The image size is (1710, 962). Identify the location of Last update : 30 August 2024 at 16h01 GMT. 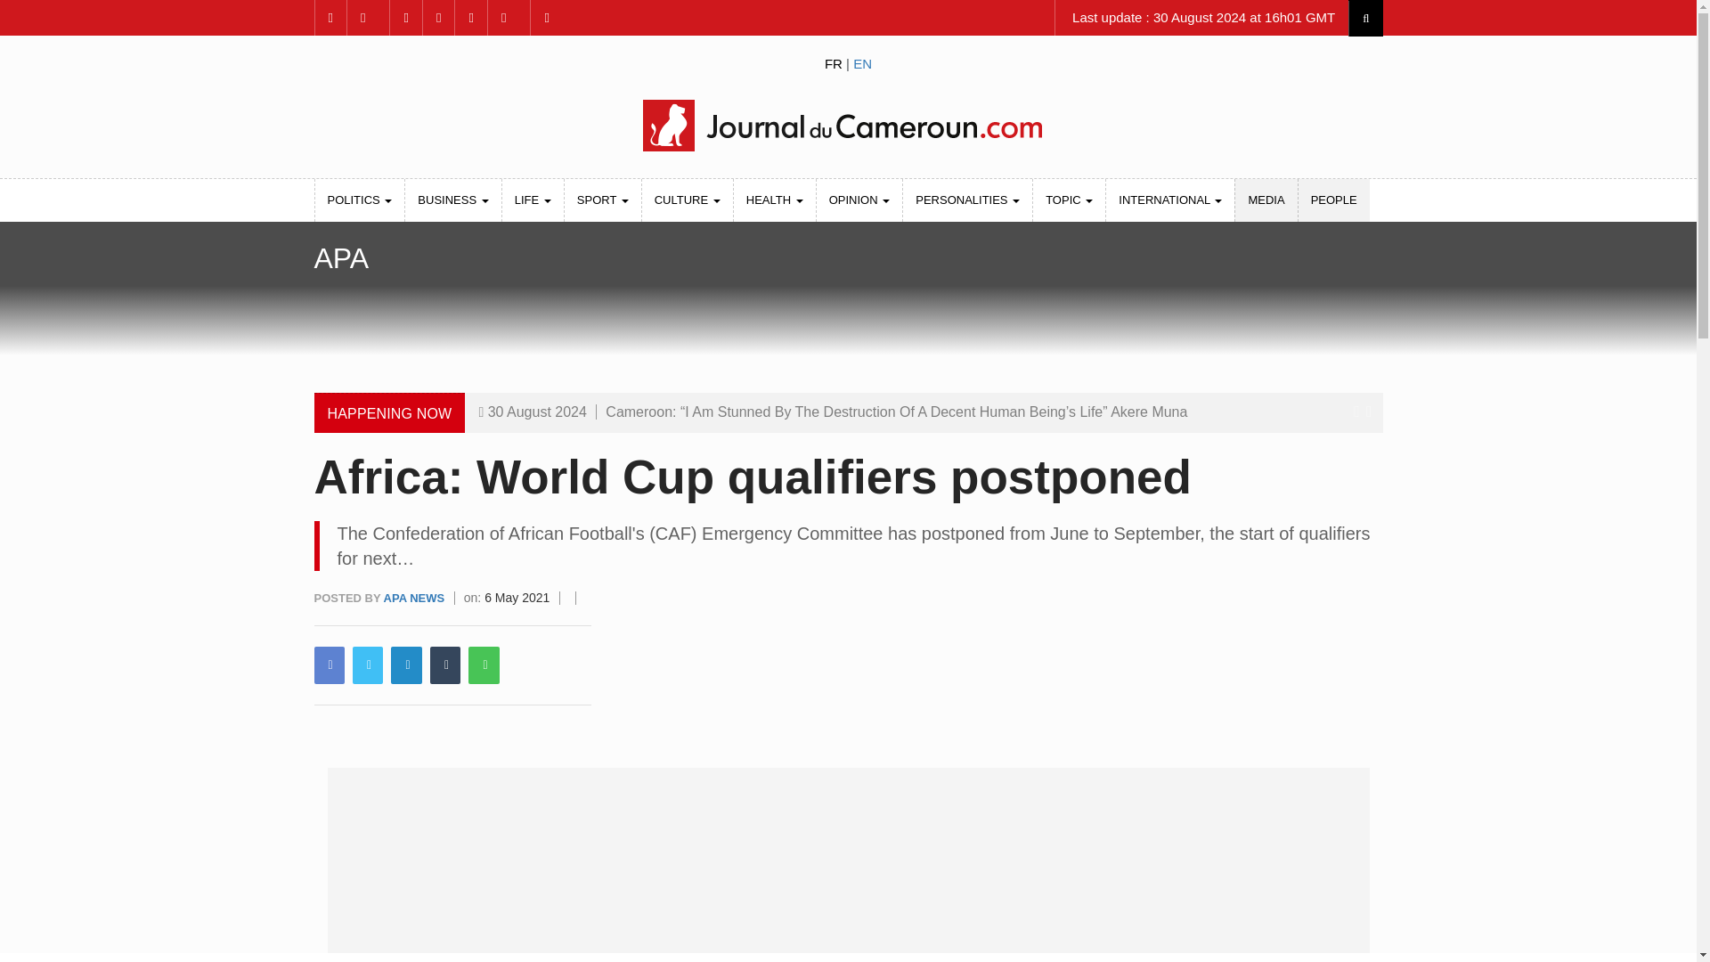
(1201, 18).